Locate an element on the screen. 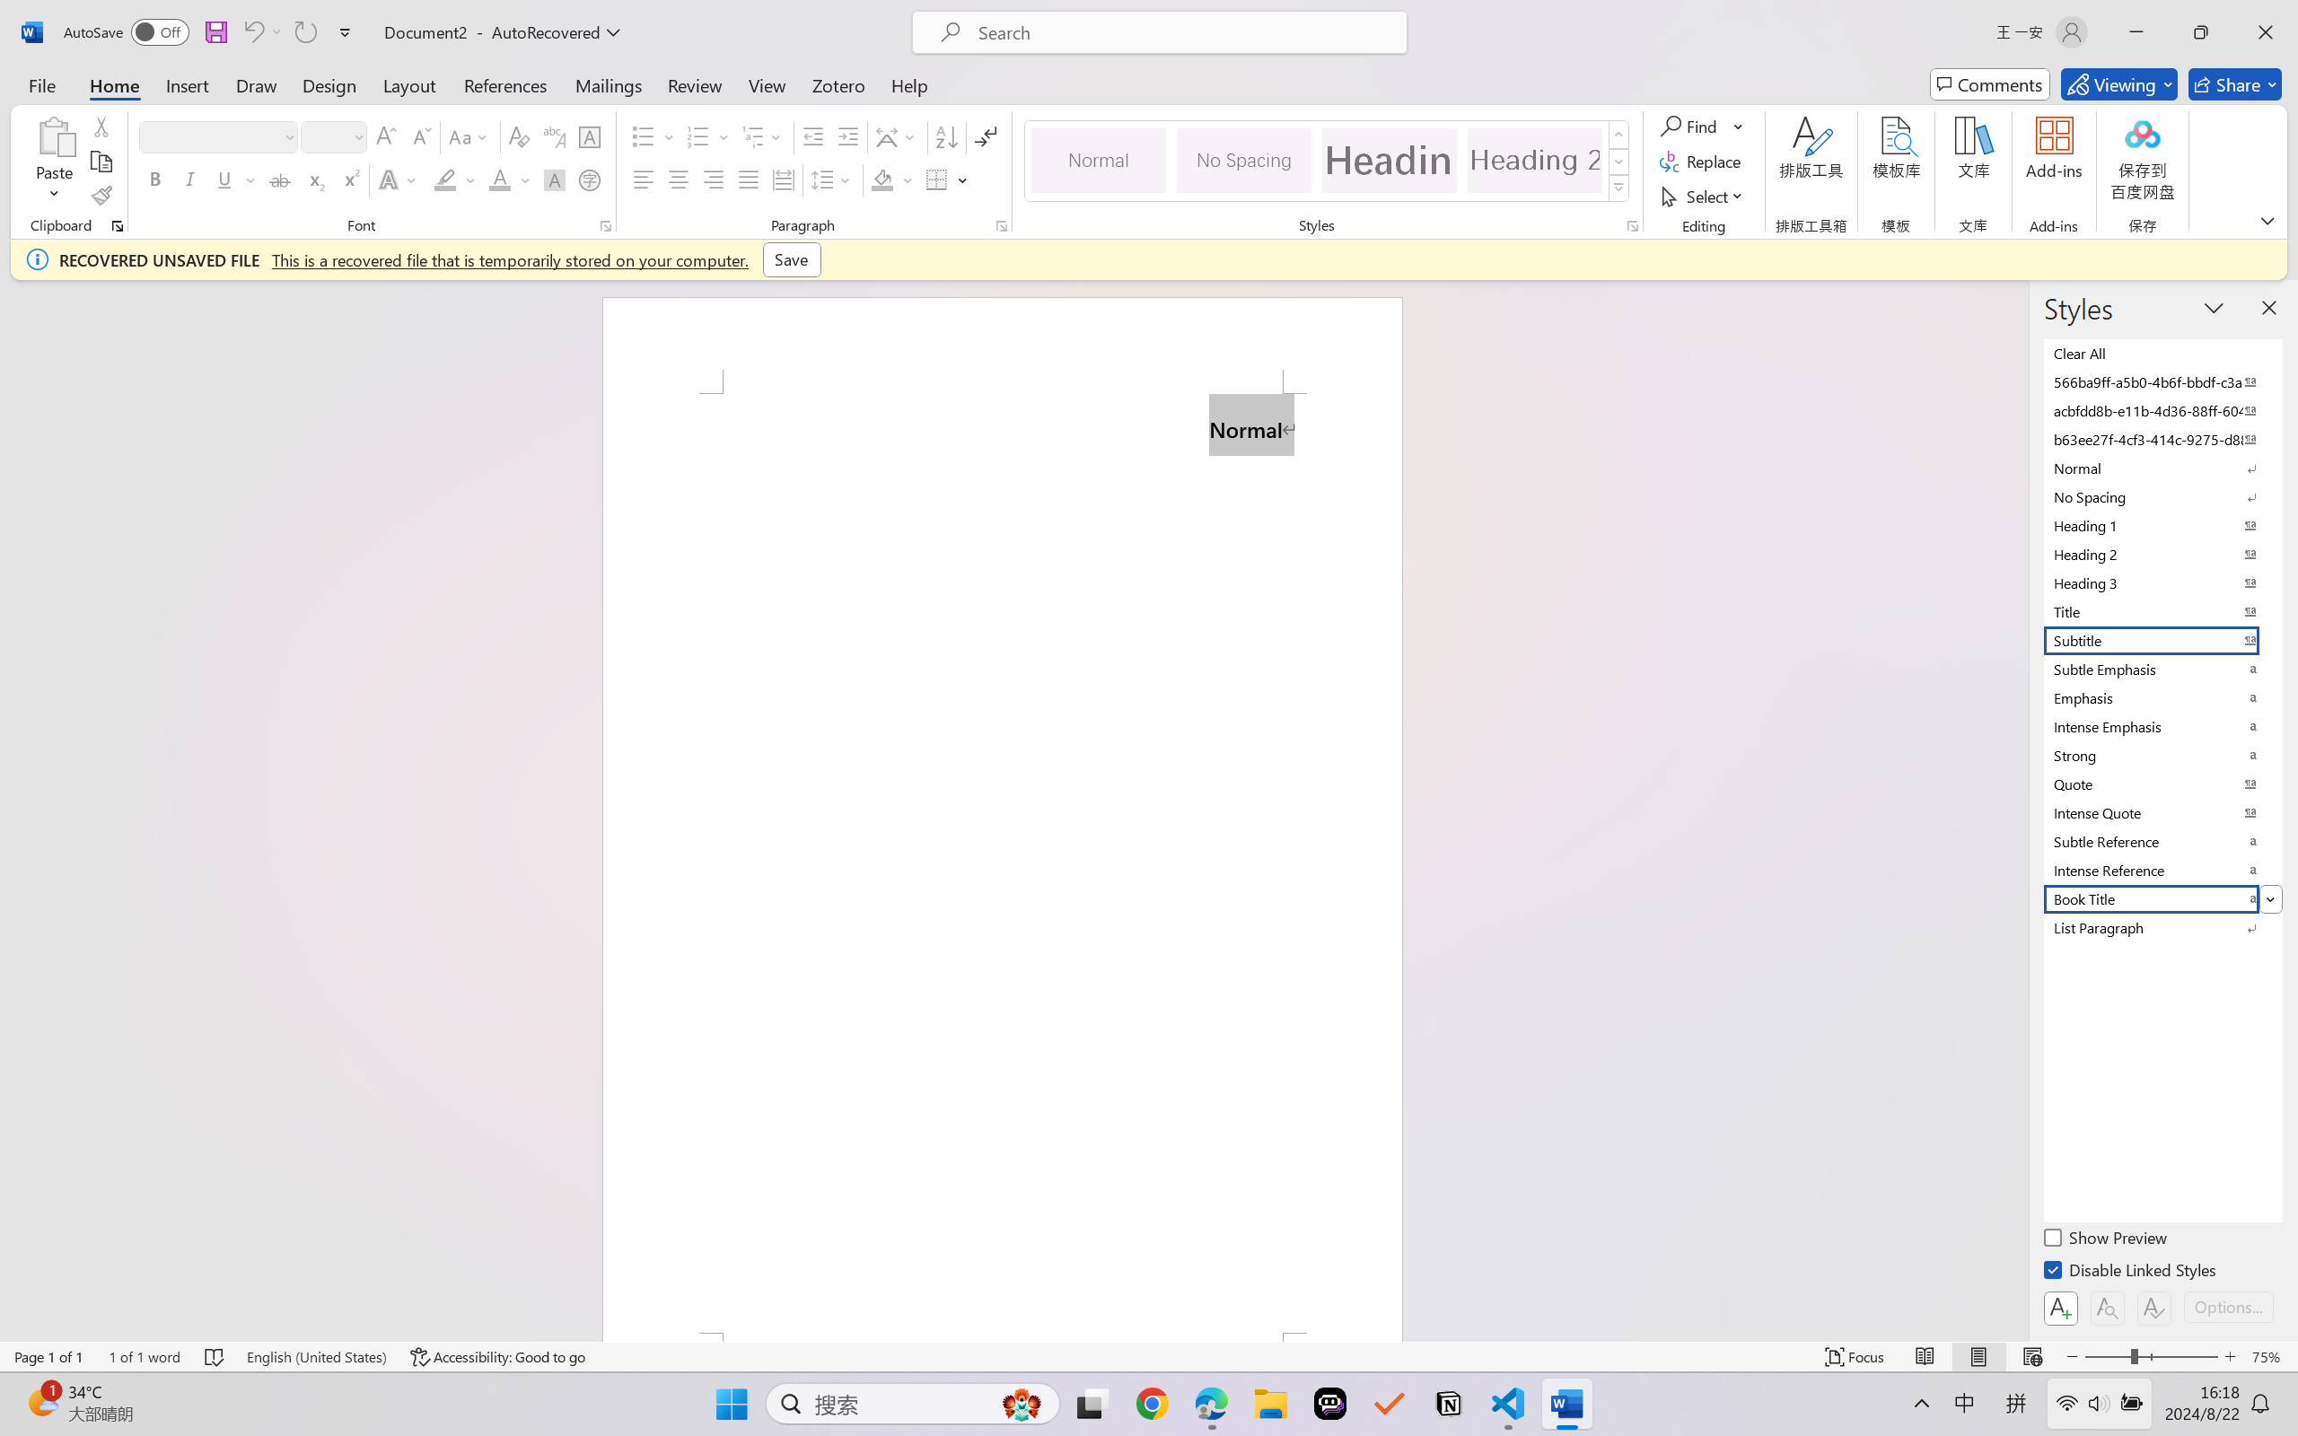 Image resolution: width=2298 pixels, height=1436 pixels. Clear All is located at coordinates (2162, 353).